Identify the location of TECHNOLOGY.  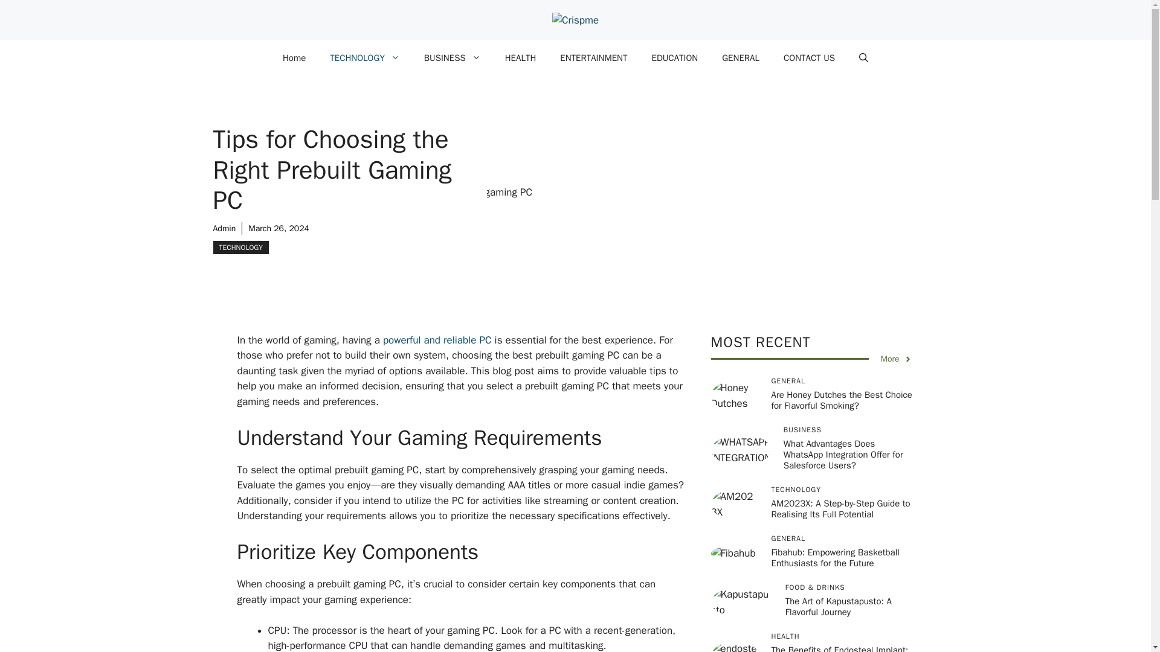
(240, 248).